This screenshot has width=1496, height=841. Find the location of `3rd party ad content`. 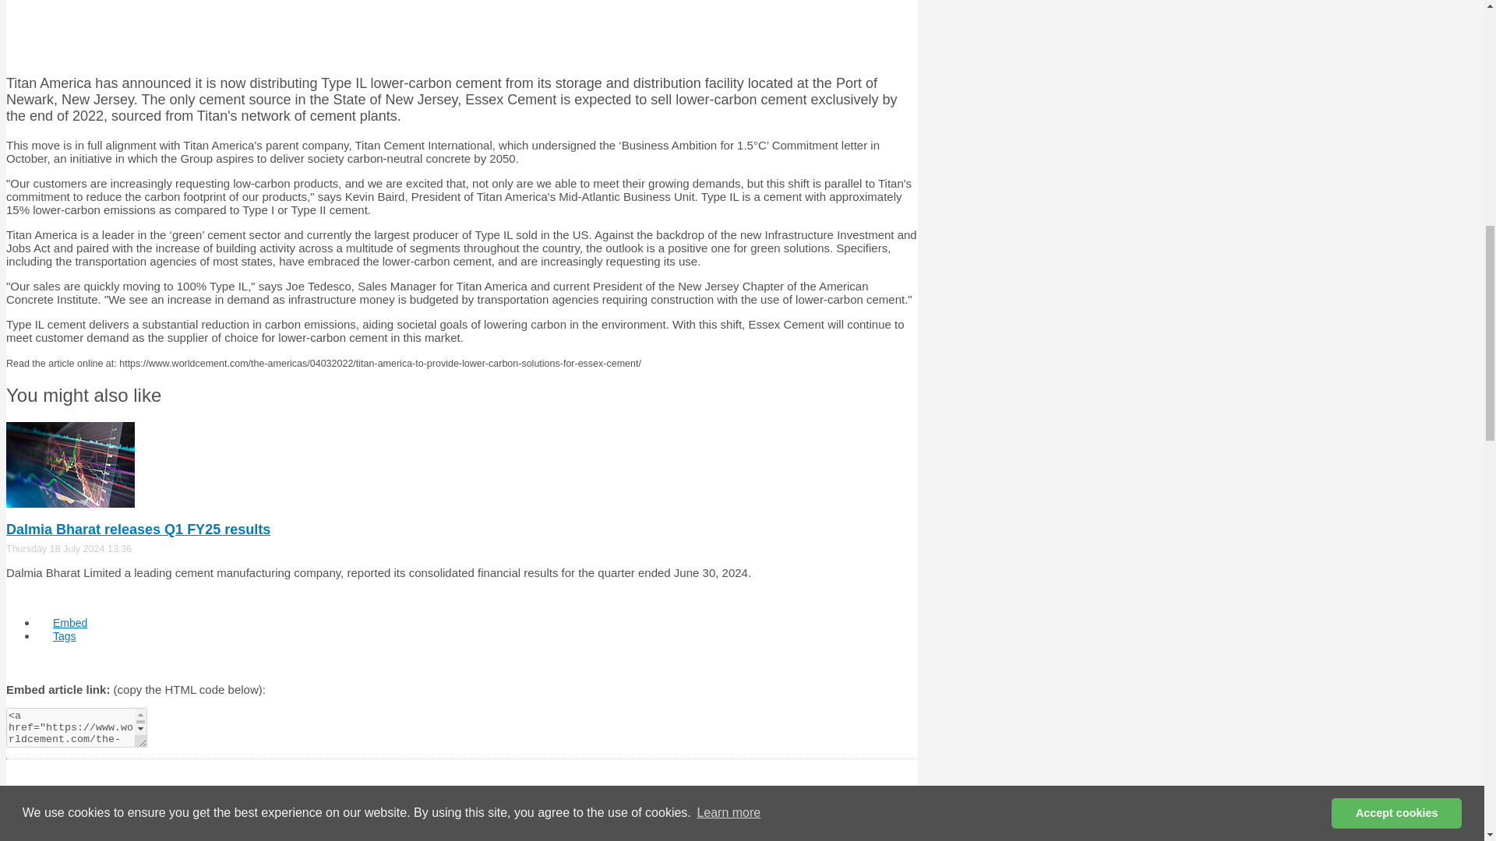

3rd party ad content is located at coordinates (461, 30).